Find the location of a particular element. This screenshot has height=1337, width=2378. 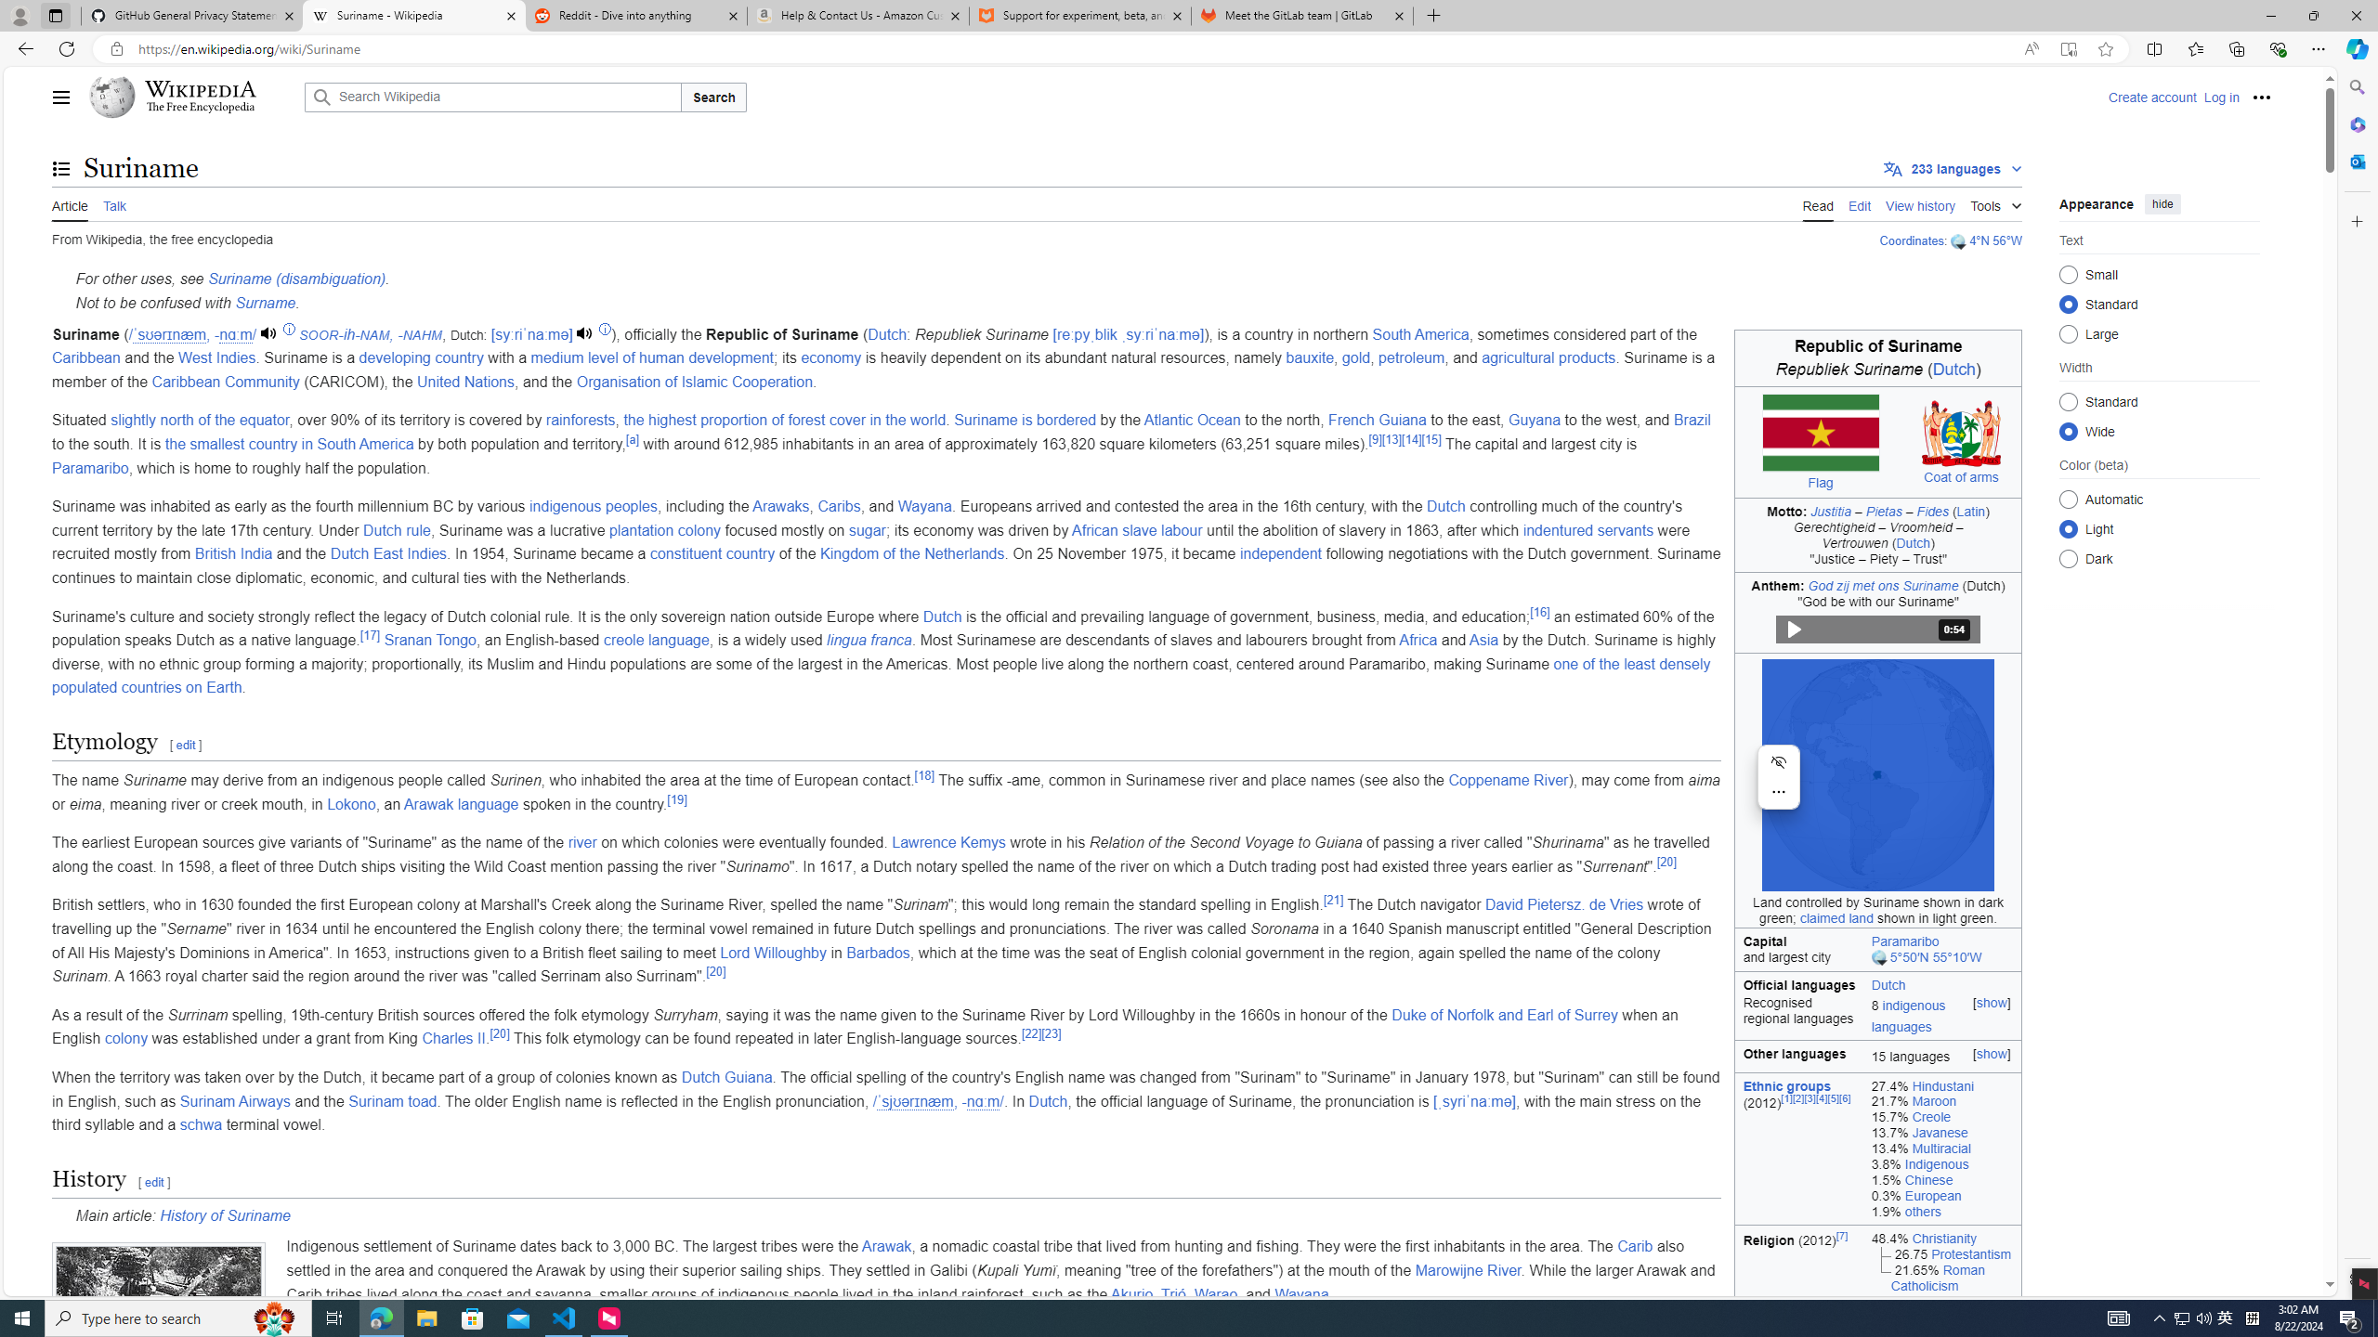

rainforests is located at coordinates (580, 420).